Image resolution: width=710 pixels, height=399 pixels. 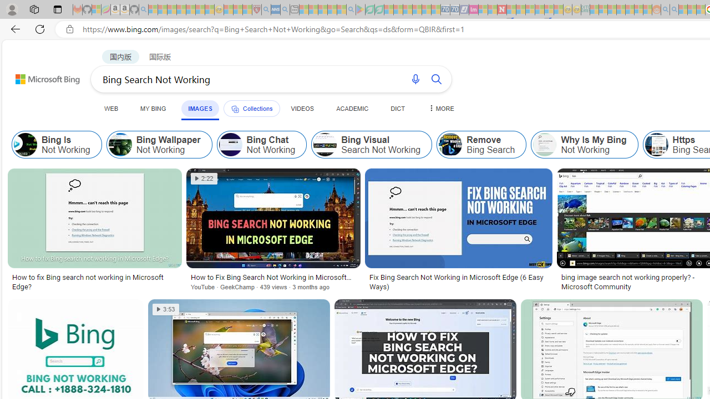 I want to click on 3:53, so click(x=166, y=309).